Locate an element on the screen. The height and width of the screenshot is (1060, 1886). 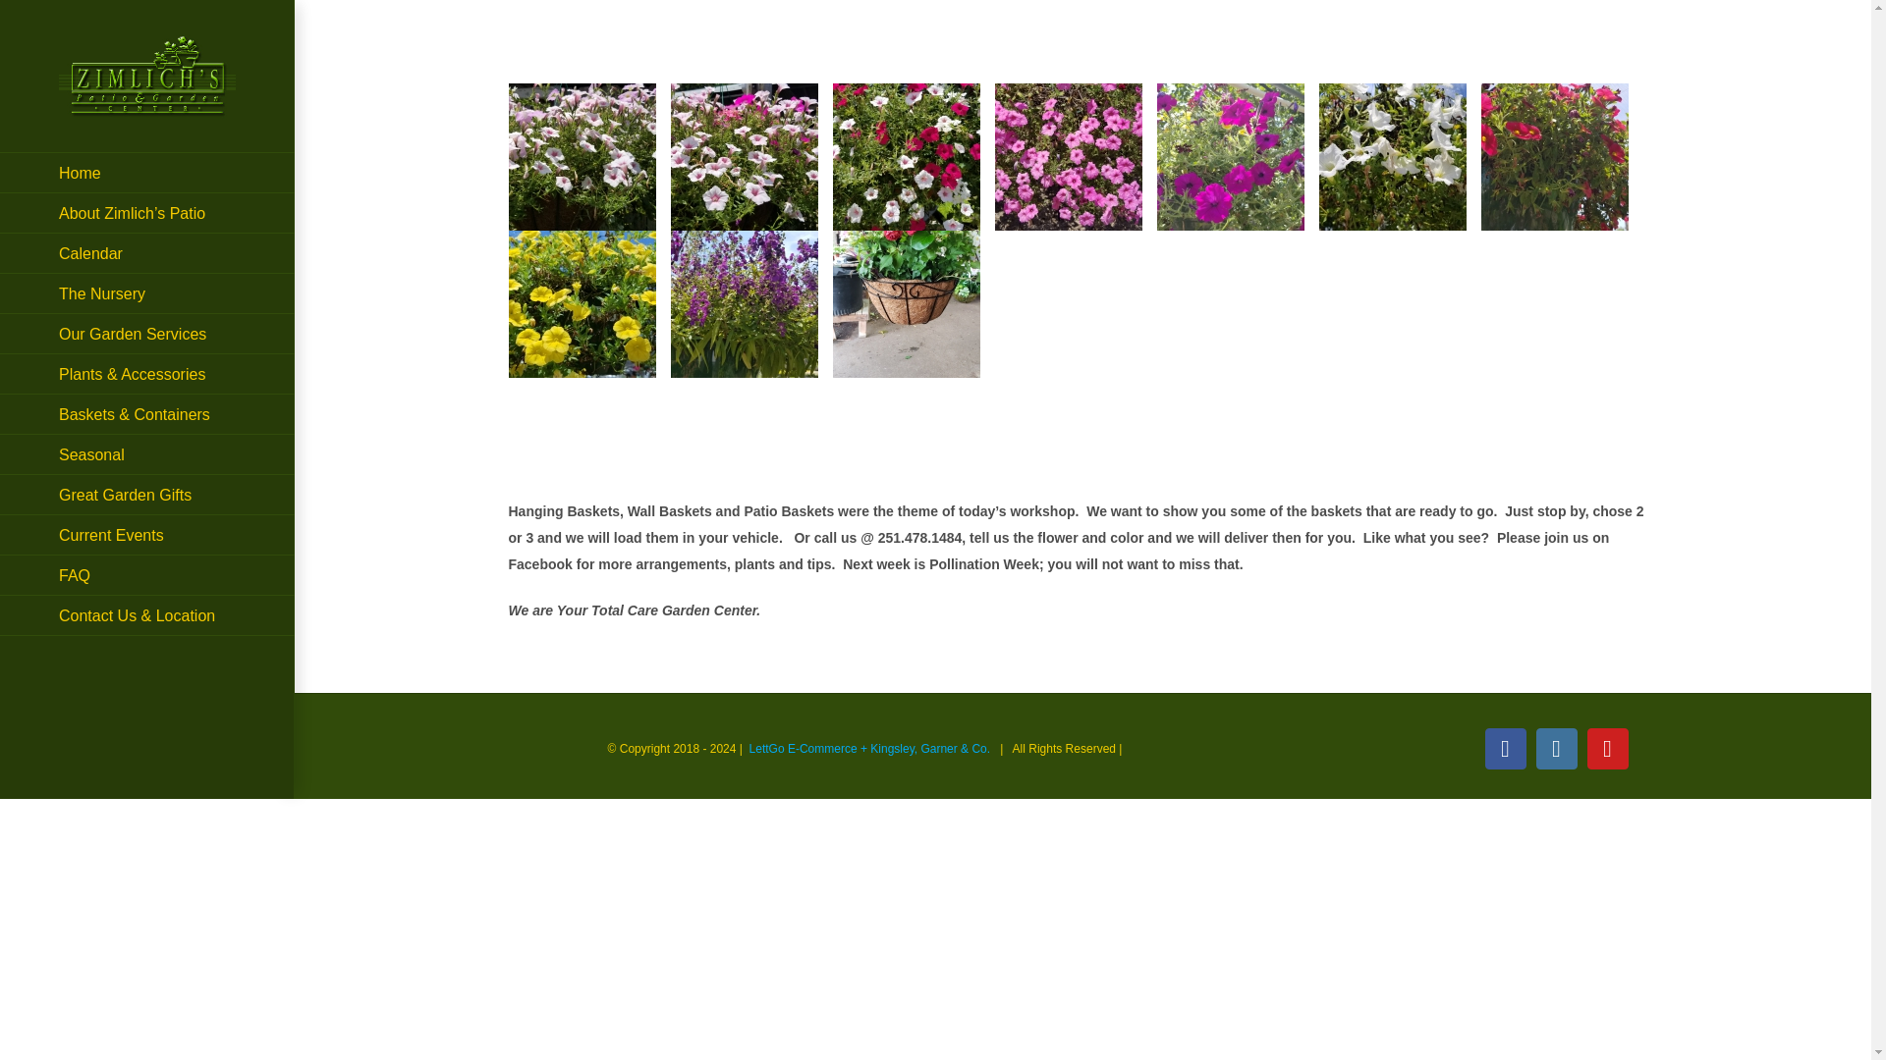
Great Garden Gifts is located at coordinates (147, 495).